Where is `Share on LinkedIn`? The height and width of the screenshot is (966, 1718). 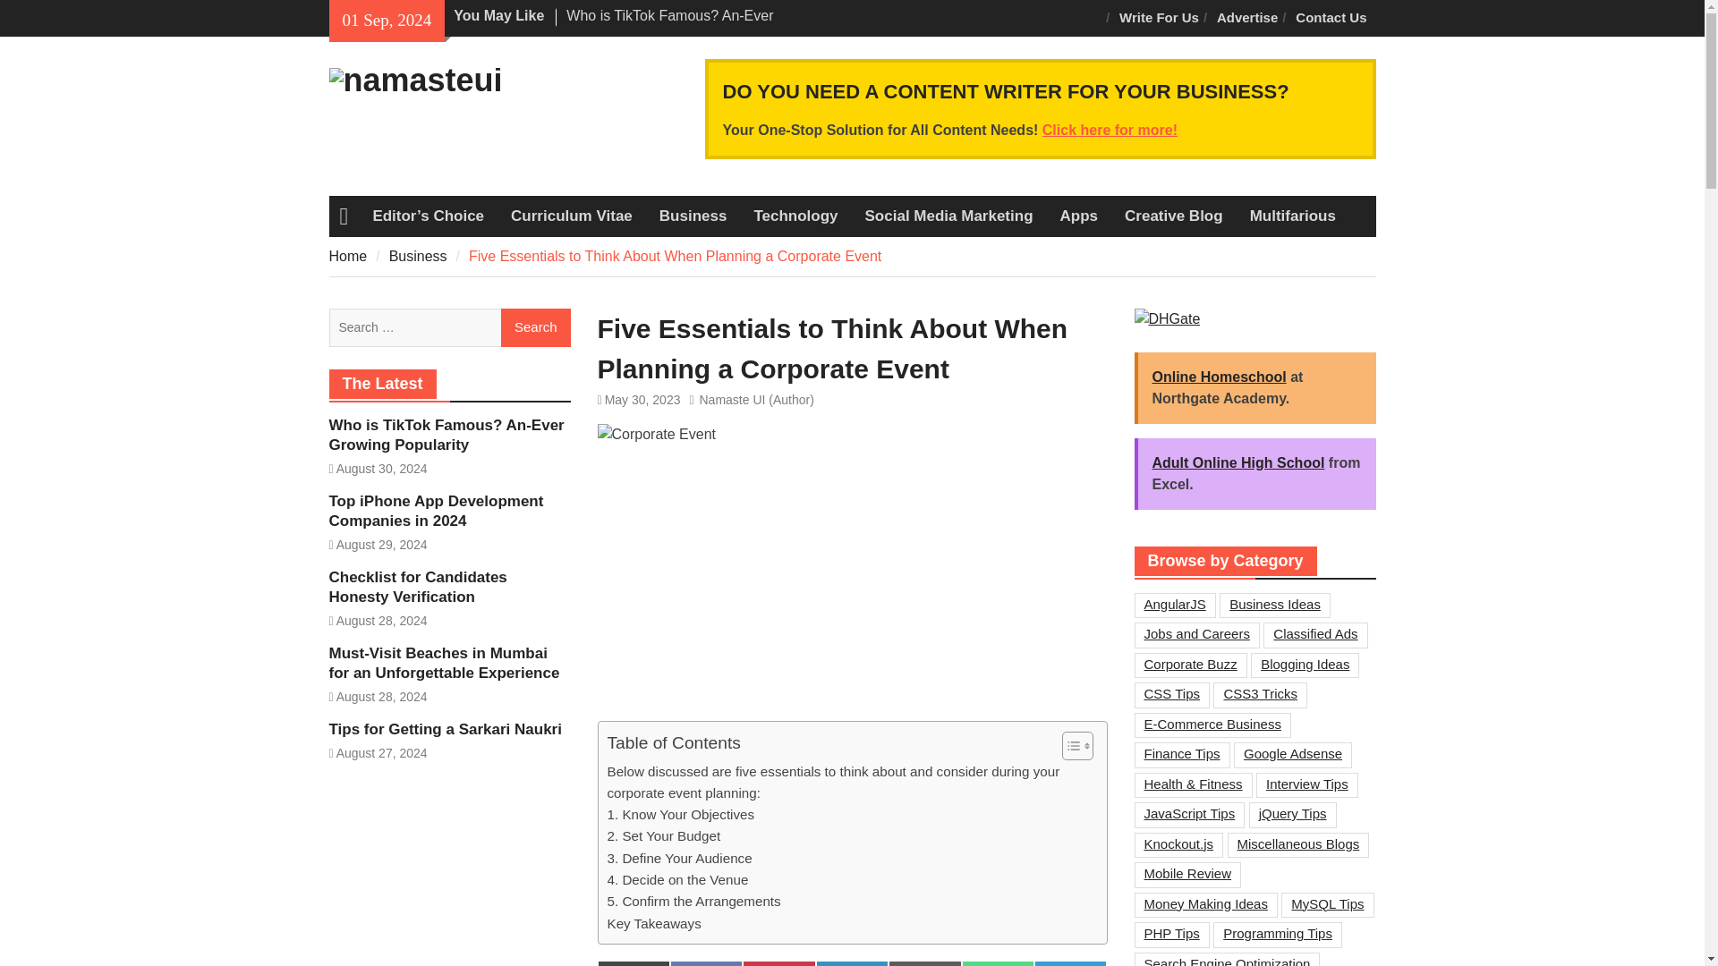 Share on LinkedIn is located at coordinates (852, 962).